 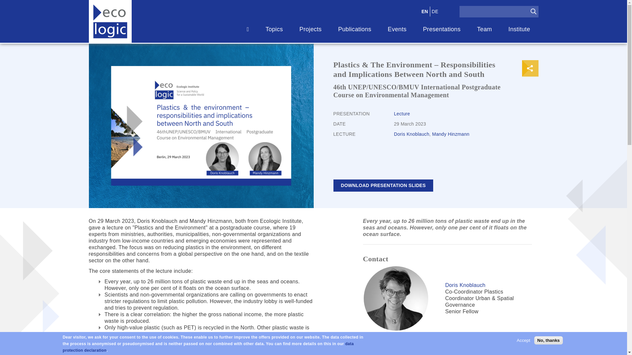 What do you see at coordinates (274, 29) in the screenshot?
I see `Topics` at bounding box center [274, 29].